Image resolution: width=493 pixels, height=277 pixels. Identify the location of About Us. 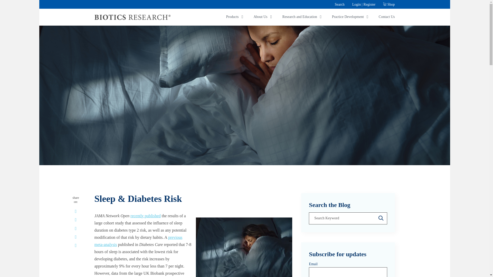
(260, 17).